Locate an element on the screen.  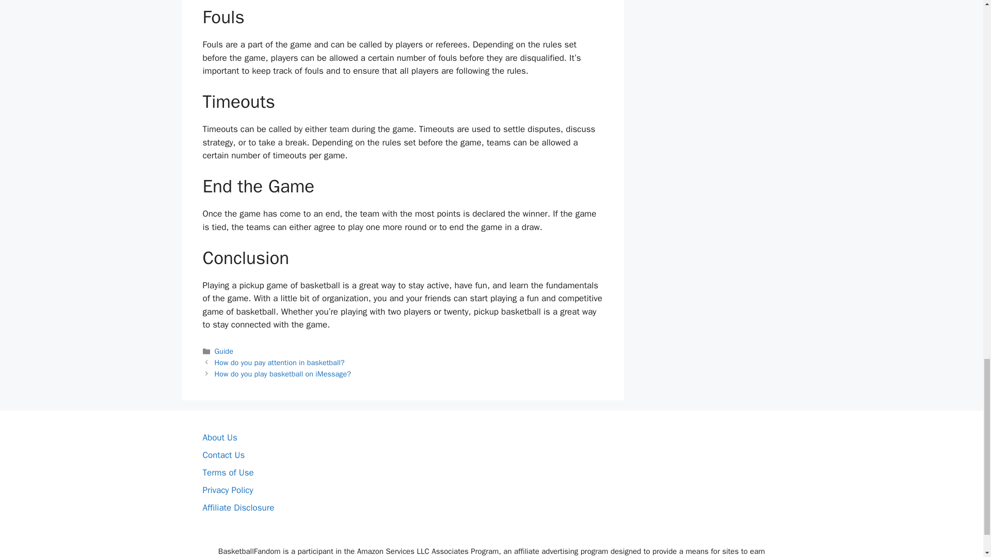
Contact Us is located at coordinates (223, 455).